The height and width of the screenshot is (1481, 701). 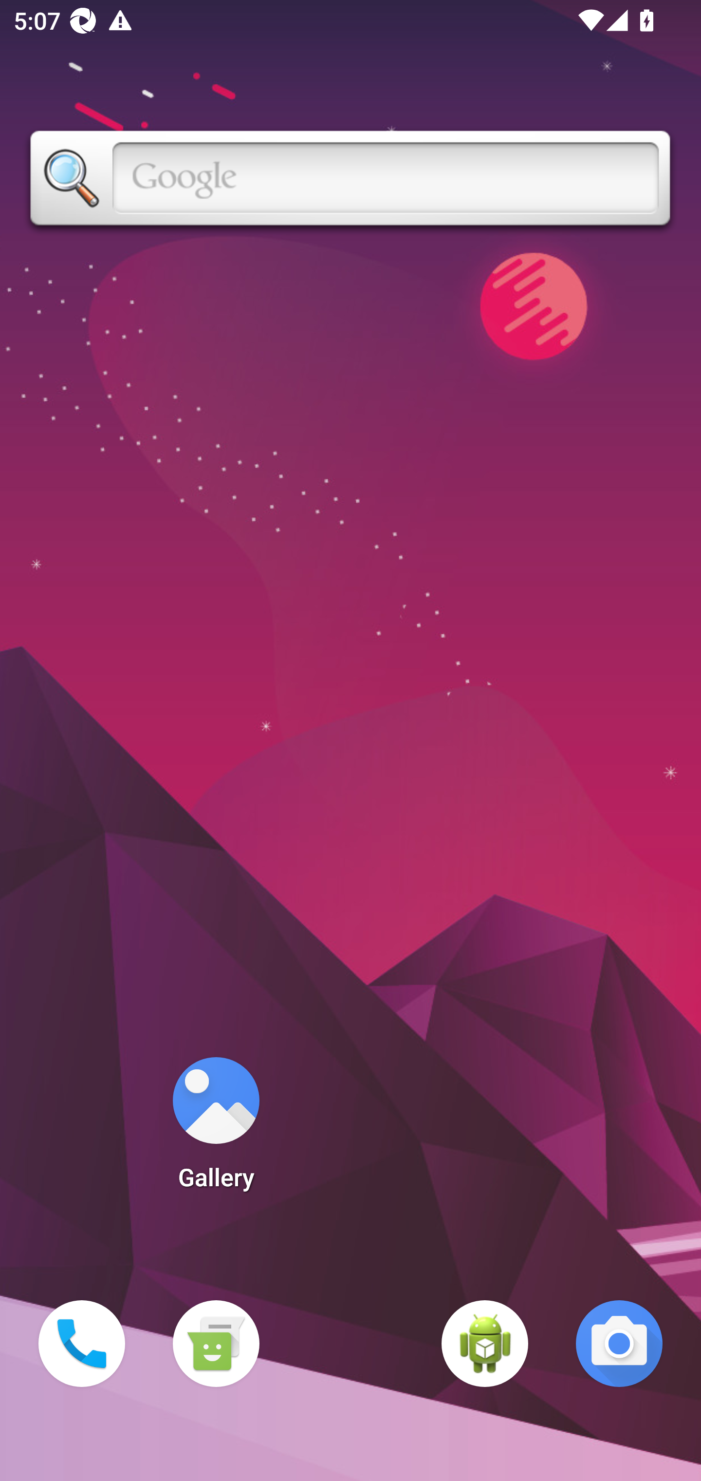 I want to click on Camera, so click(x=619, y=1344).